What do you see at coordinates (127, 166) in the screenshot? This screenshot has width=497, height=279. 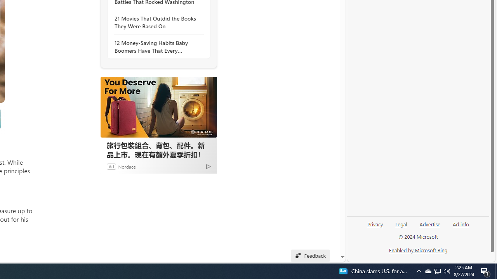 I see `Nordace` at bounding box center [127, 166].